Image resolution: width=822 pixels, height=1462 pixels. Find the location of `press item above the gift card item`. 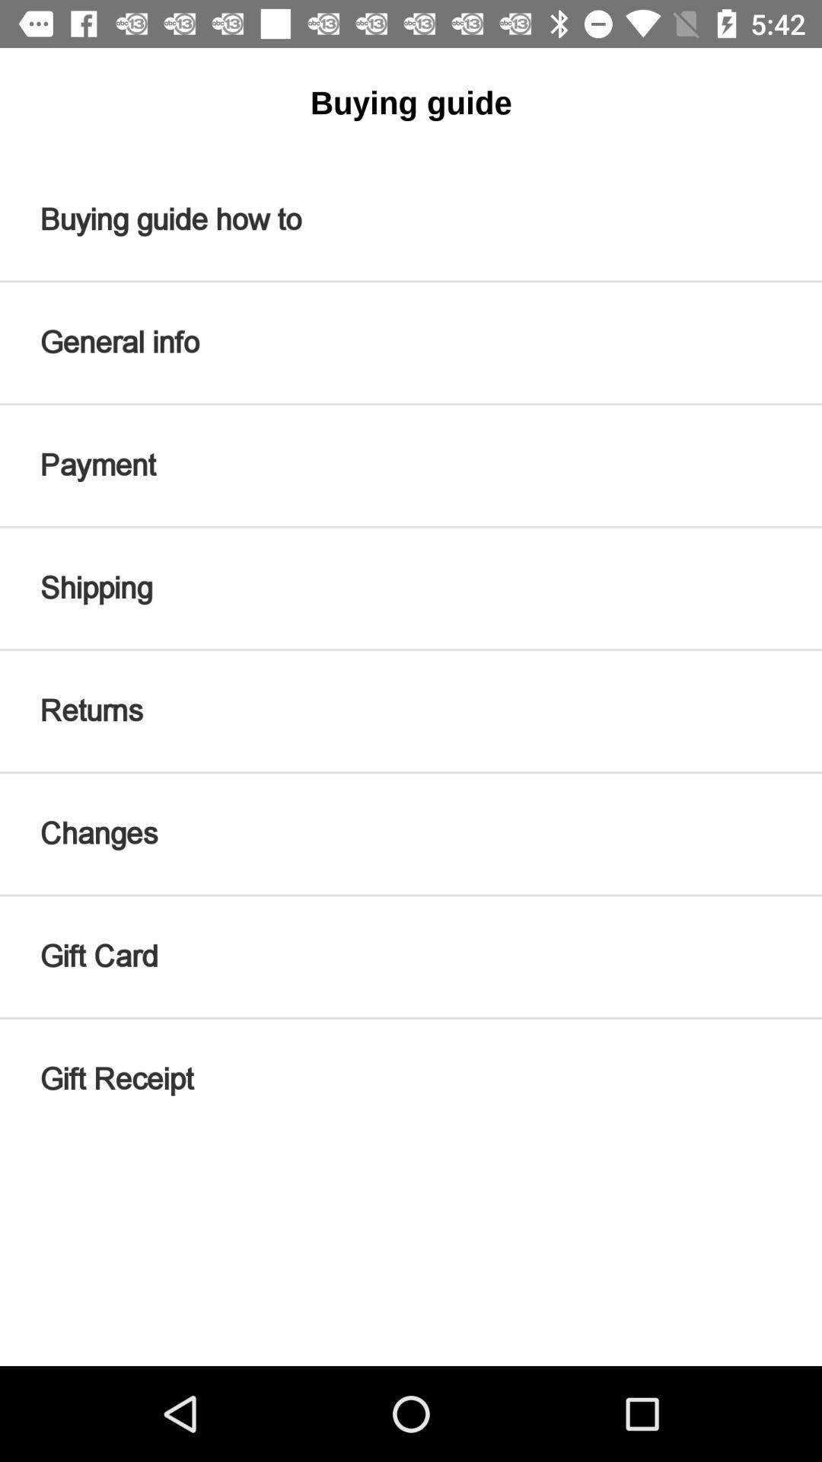

press item above the gift card item is located at coordinates (411, 834).